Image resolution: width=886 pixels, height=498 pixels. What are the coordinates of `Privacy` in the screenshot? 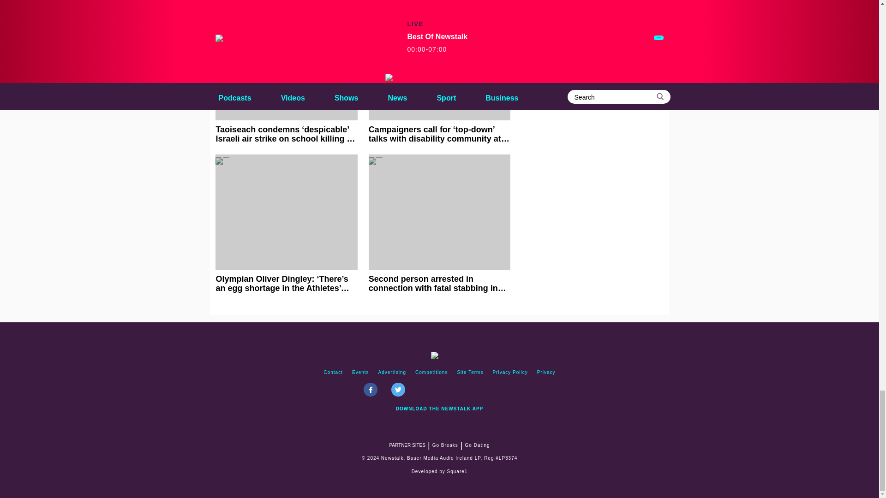 It's located at (546, 373).